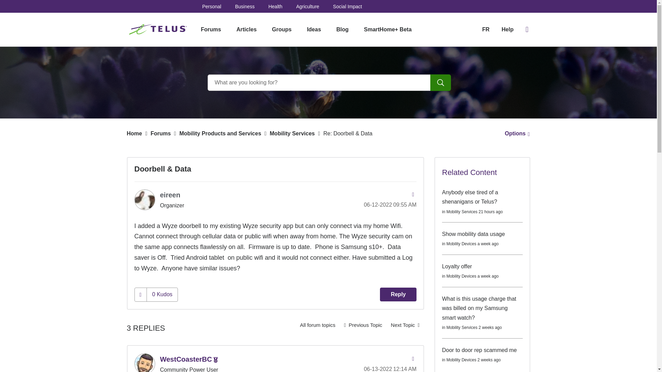 This screenshot has height=372, width=662. What do you see at coordinates (314, 30) in the screenshot?
I see `Ideas` at bounding box center [314, 30].